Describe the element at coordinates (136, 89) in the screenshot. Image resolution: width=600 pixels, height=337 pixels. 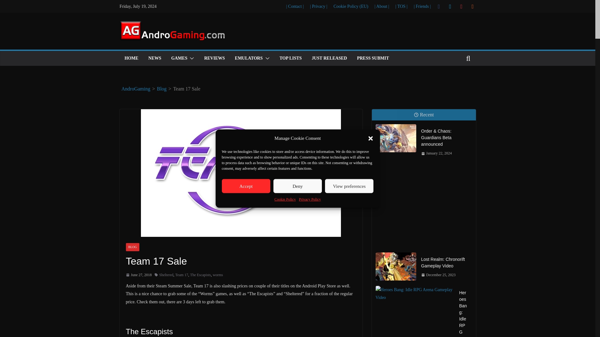
I see `Go to AndroGaming.` at that location.